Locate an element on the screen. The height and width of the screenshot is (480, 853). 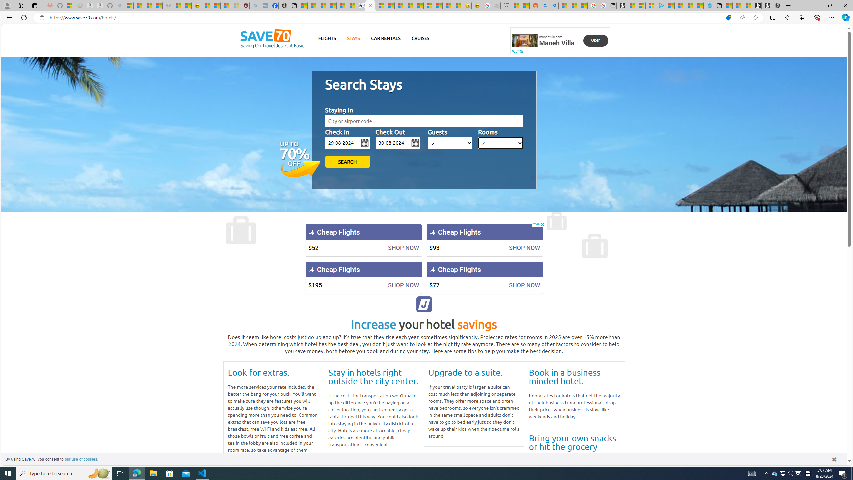
CRUISES is located at coordinates (420, 38).